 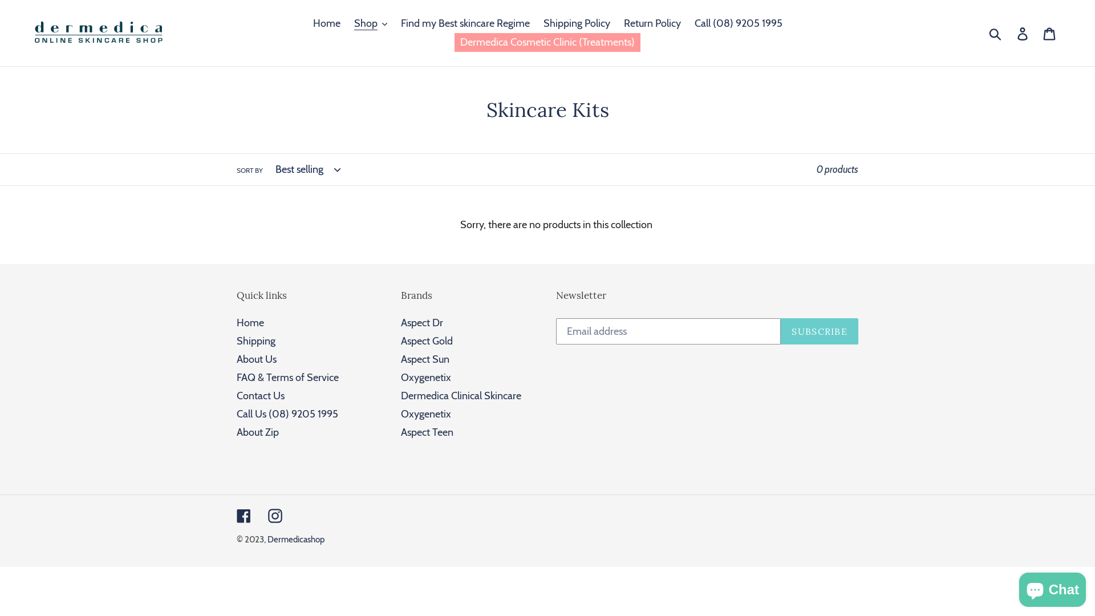 What do you see at coordinates (1053, 587) in the screenshot?
I see `Shopify online store chat` at bounding box center [1053, 587].